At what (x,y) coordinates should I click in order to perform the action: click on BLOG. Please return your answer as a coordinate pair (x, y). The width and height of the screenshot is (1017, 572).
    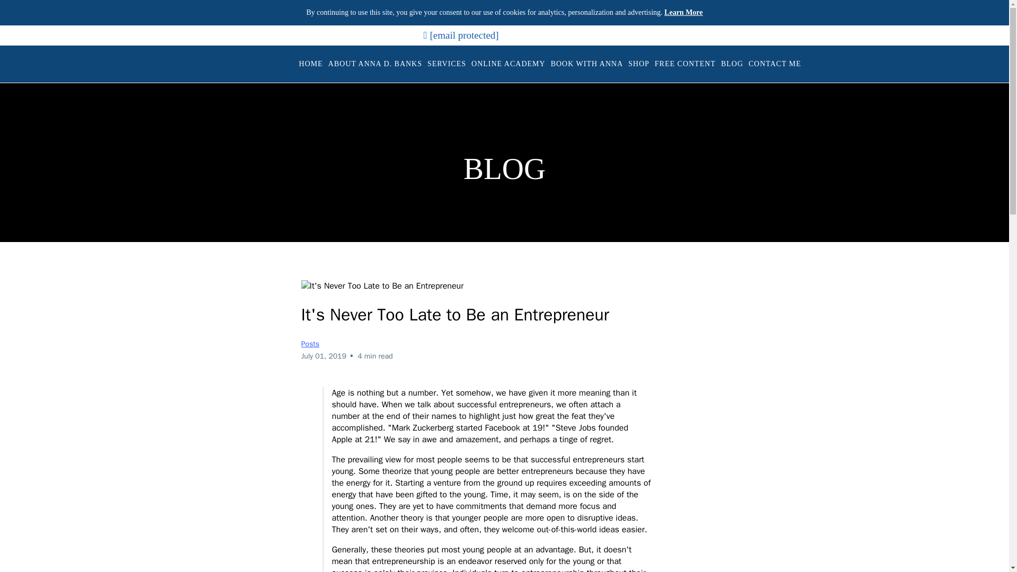
    Looking at the image, I should click on (731, 64).